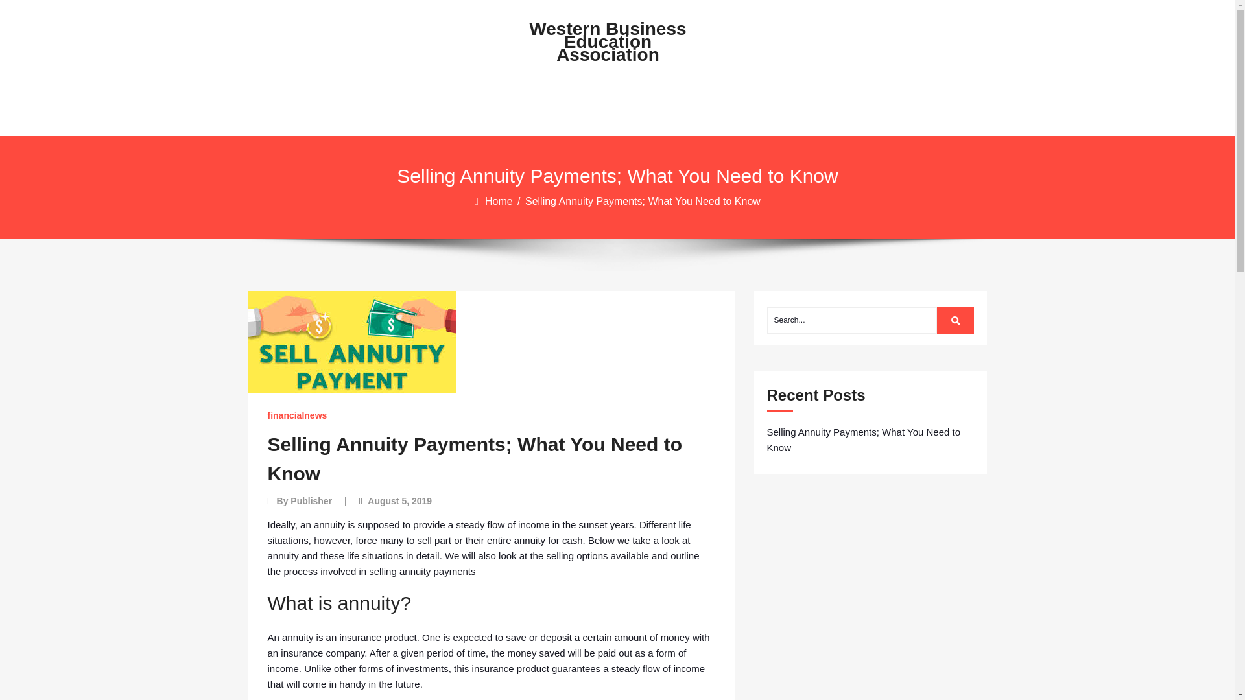 Image resolution: width=1245 pixels, height=700 pixels. I want to click on Selling Annuity Payments; What You Need to Know, so click(475, 459).